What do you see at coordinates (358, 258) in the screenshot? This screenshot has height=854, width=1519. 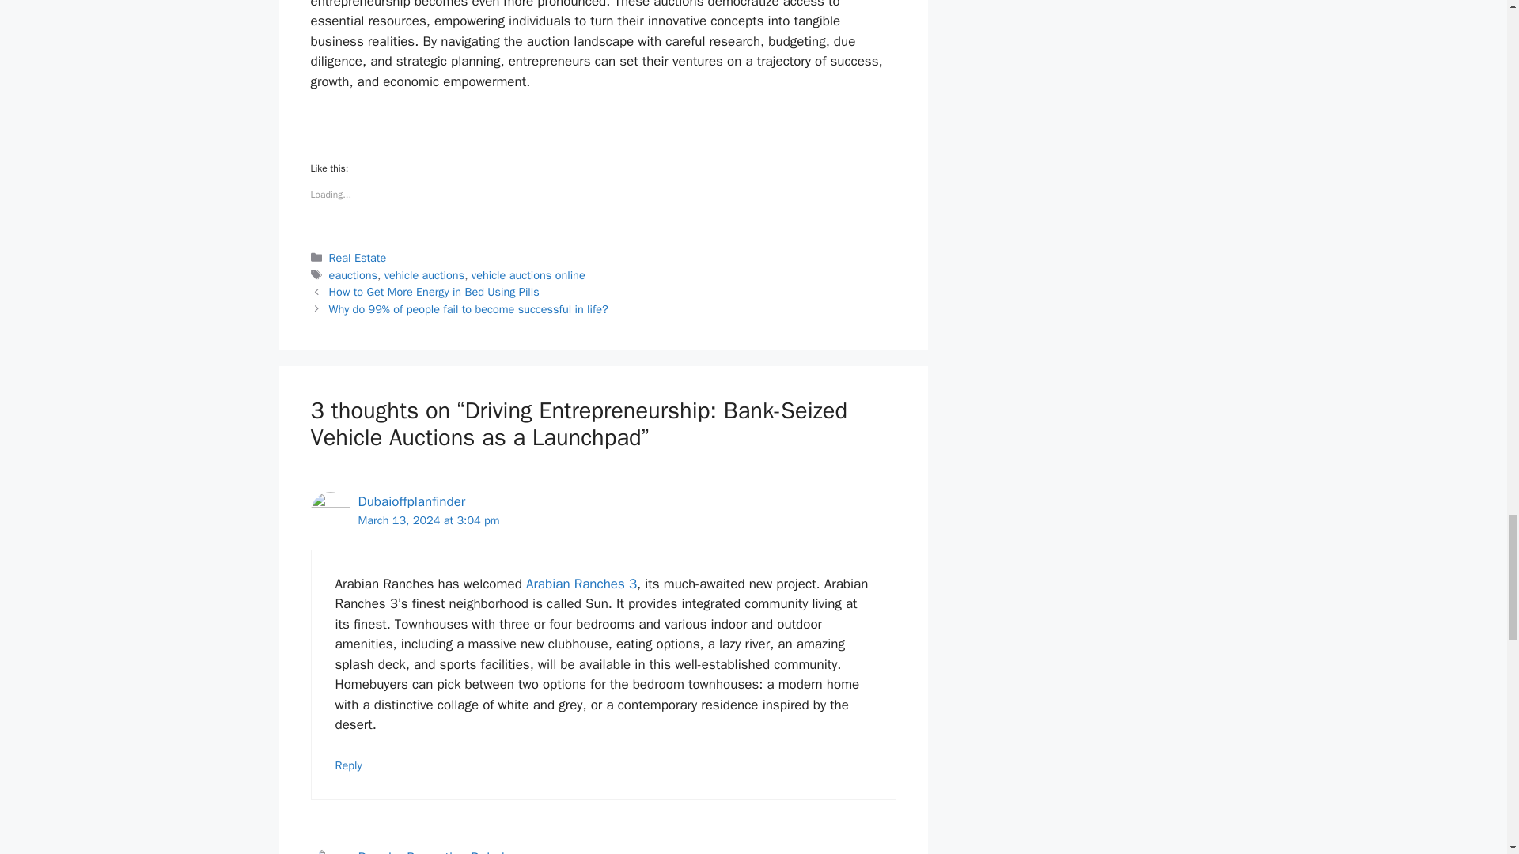 I see `Real Estate` at bounding box center [358, 258].